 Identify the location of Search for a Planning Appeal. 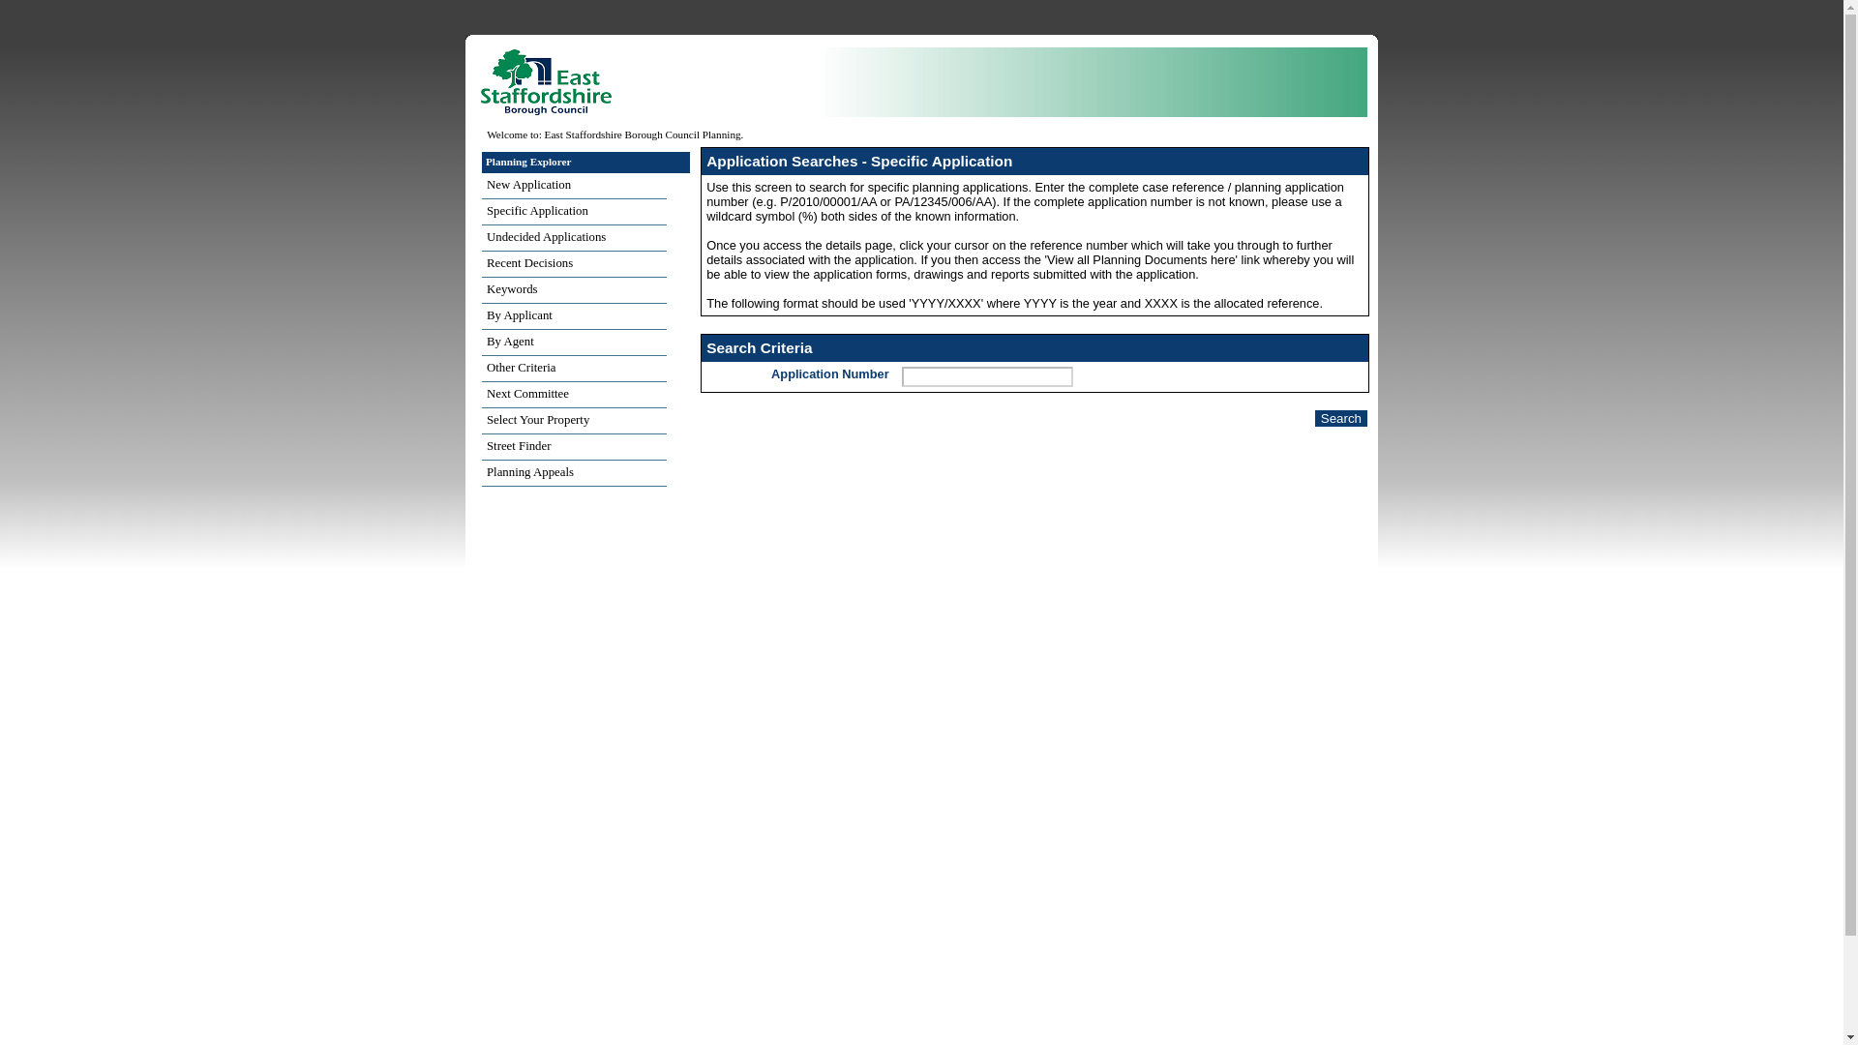
(574, 474).